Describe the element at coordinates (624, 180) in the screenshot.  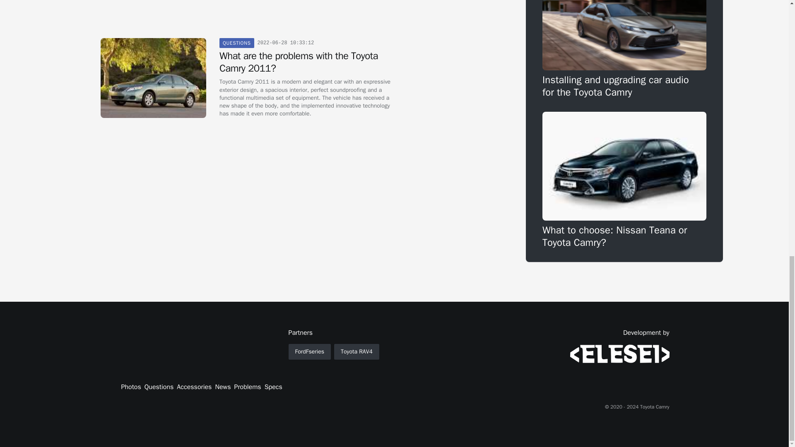
I see `What to choose: Nissan Teana or Toyota Camry?` at that location.